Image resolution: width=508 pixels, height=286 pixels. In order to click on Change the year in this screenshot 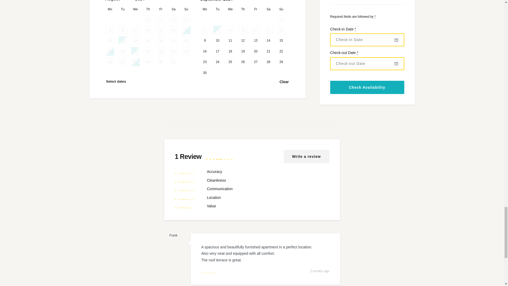, I will do `click(144, 2)`.